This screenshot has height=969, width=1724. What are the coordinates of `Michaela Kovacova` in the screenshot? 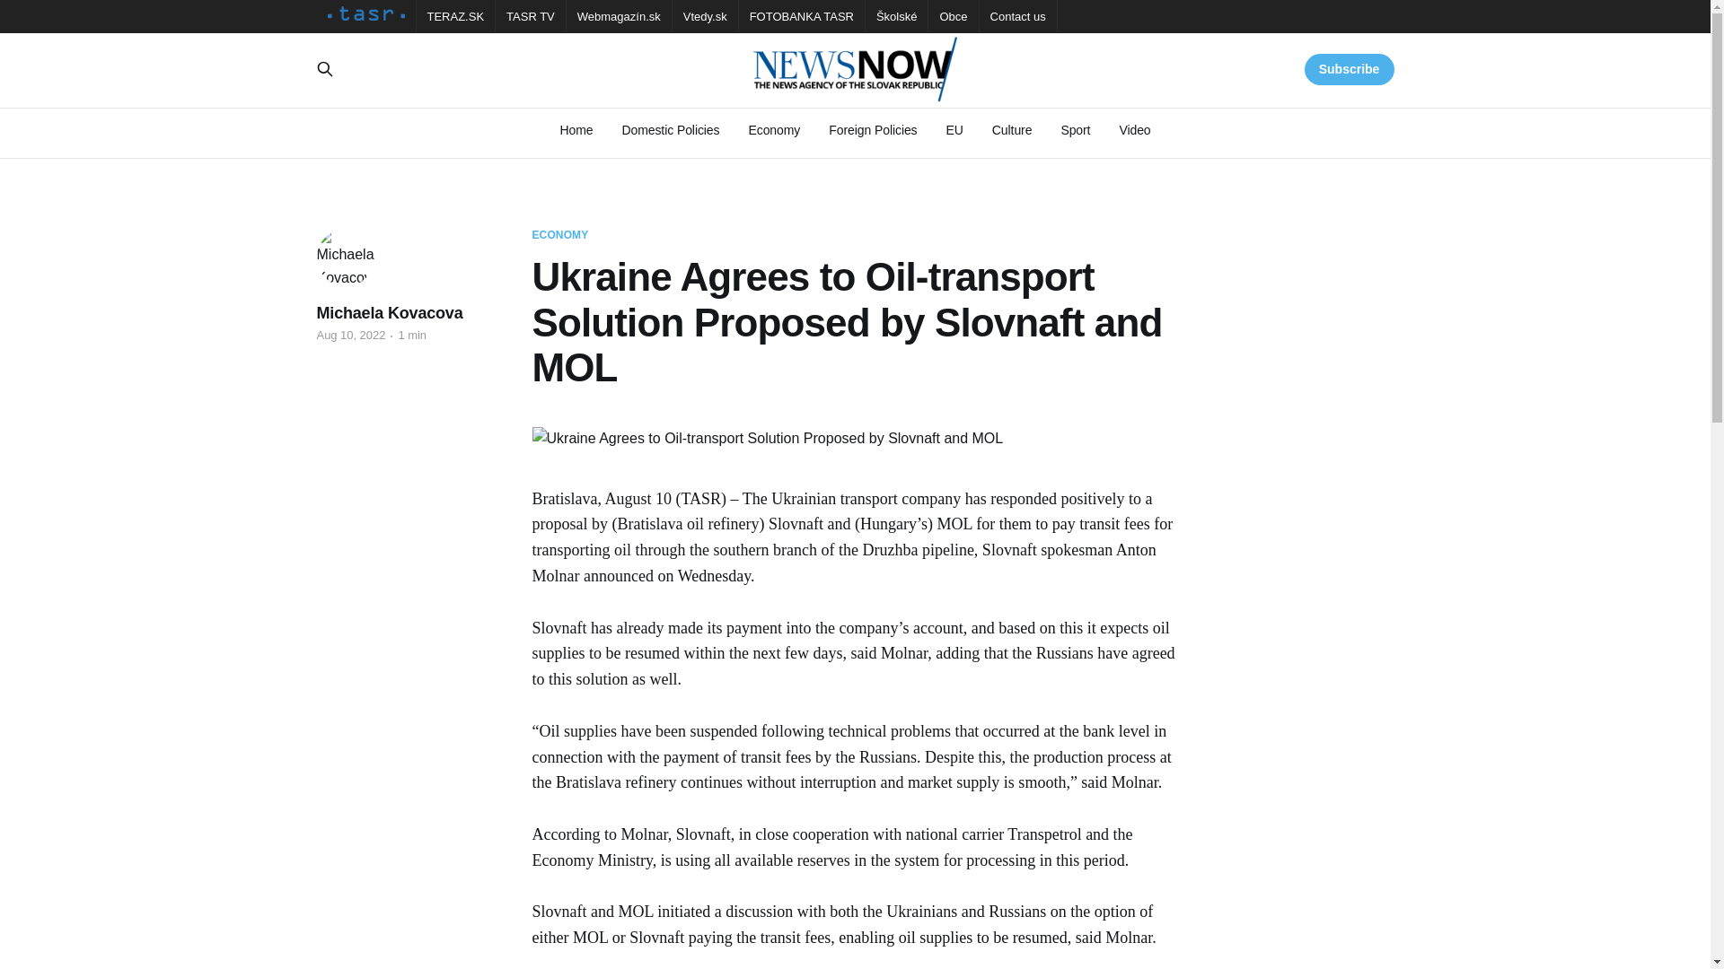 It's located at (388, 312).